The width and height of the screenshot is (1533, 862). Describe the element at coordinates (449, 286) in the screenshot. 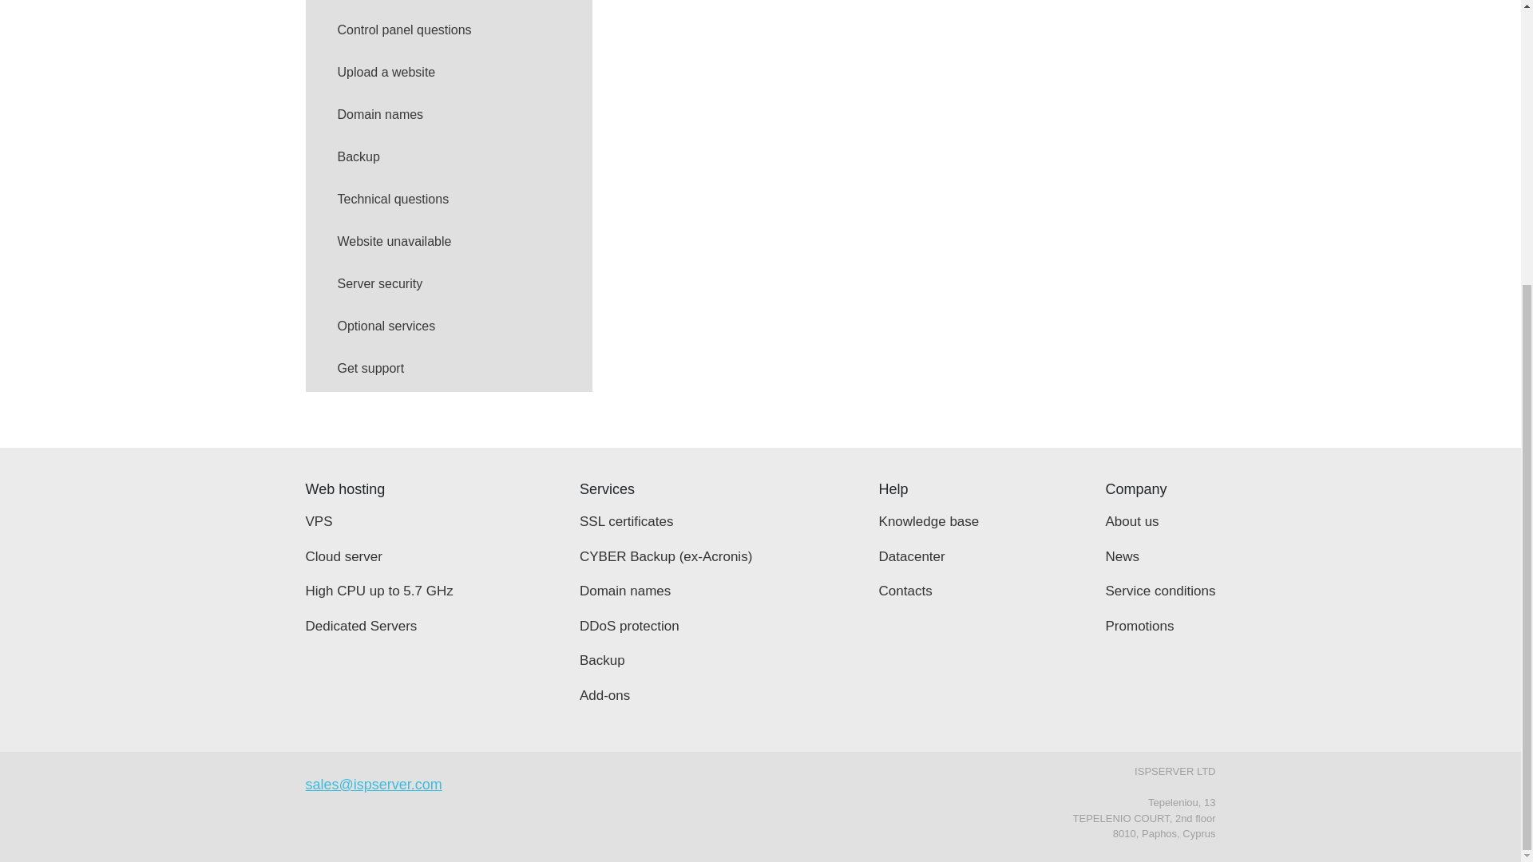

I see `Server security` at that location.